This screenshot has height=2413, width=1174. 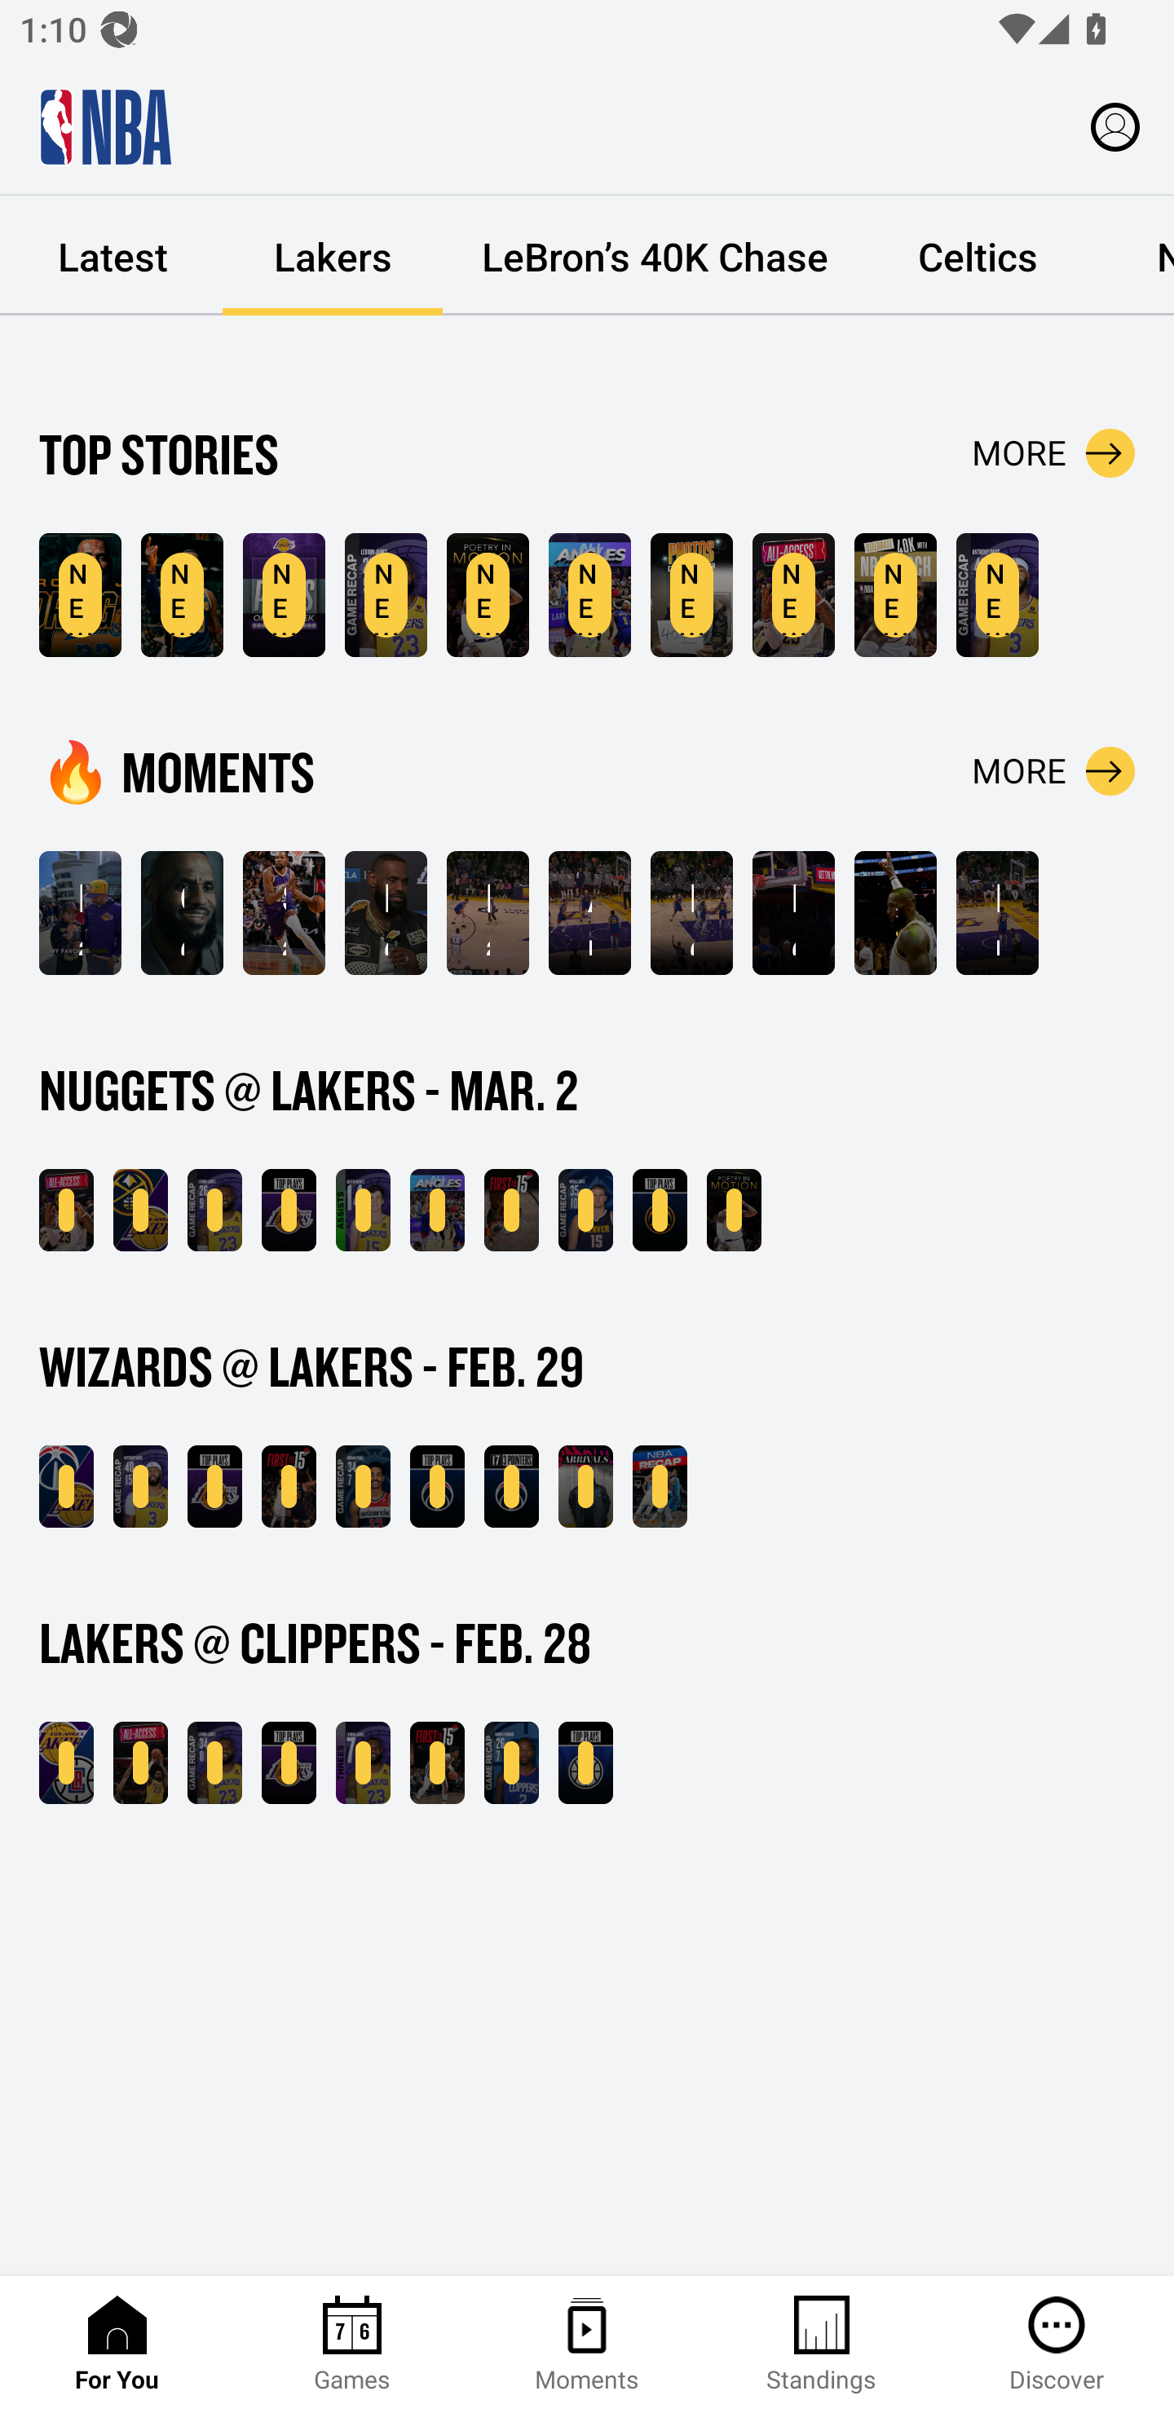 I want to click on NEW DEN 124, LAL 114 - Mar 2, so click(x=140, y=1210).